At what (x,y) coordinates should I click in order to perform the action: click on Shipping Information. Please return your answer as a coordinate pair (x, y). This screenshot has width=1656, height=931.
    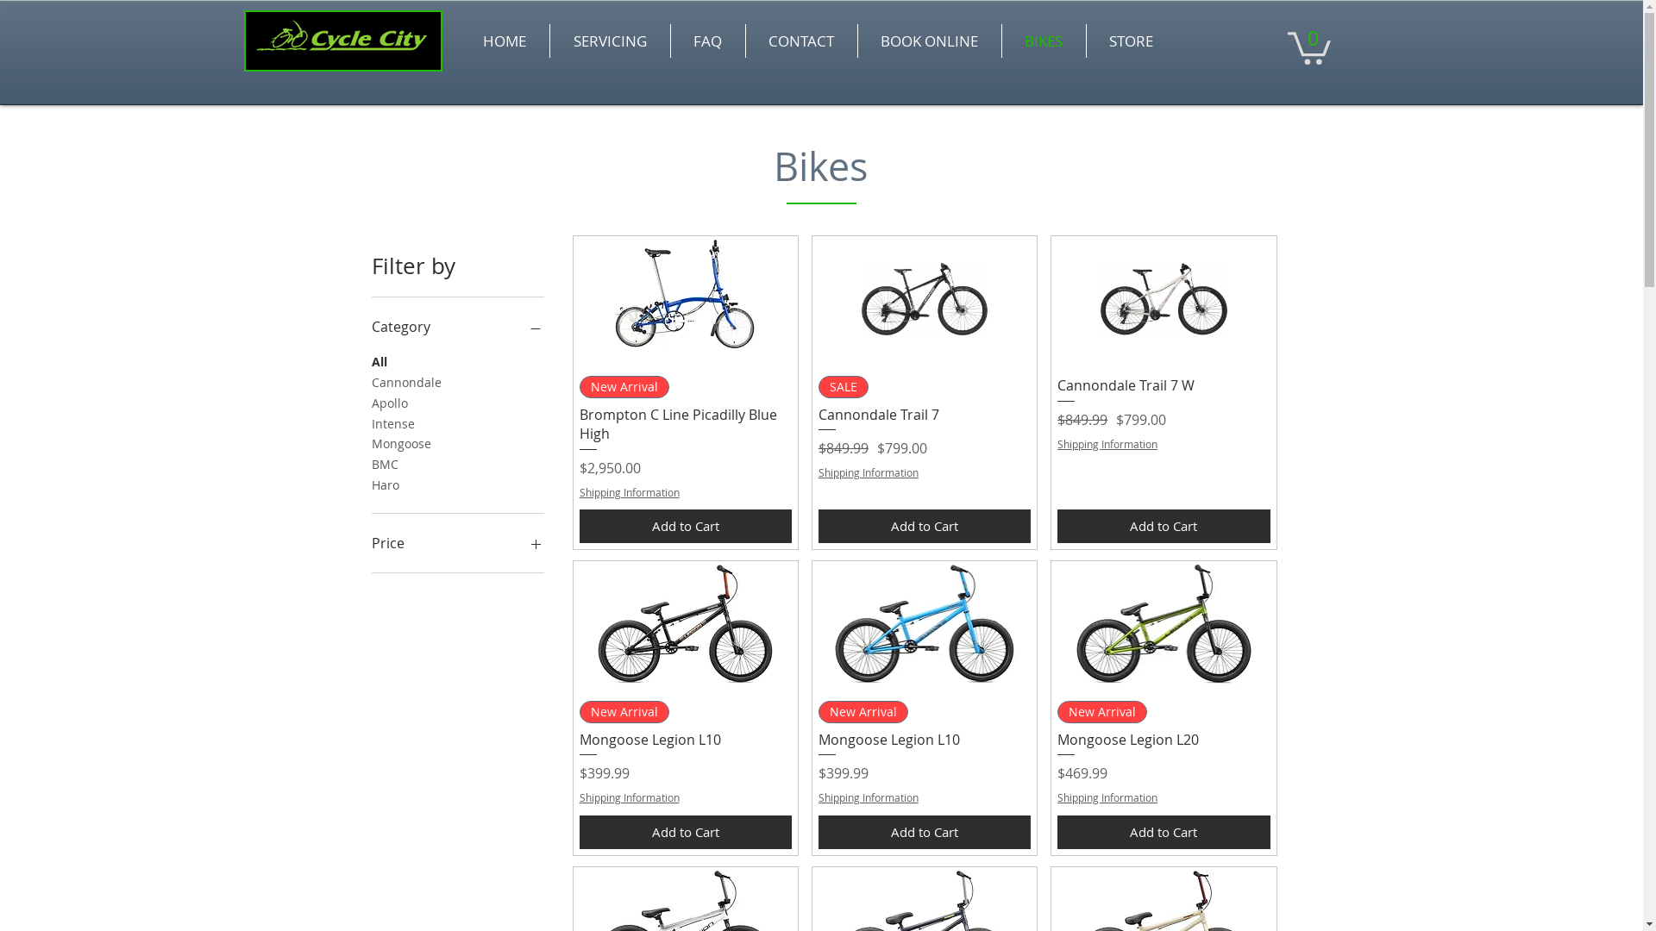
    Looking at the image, I should click on (630, 798).